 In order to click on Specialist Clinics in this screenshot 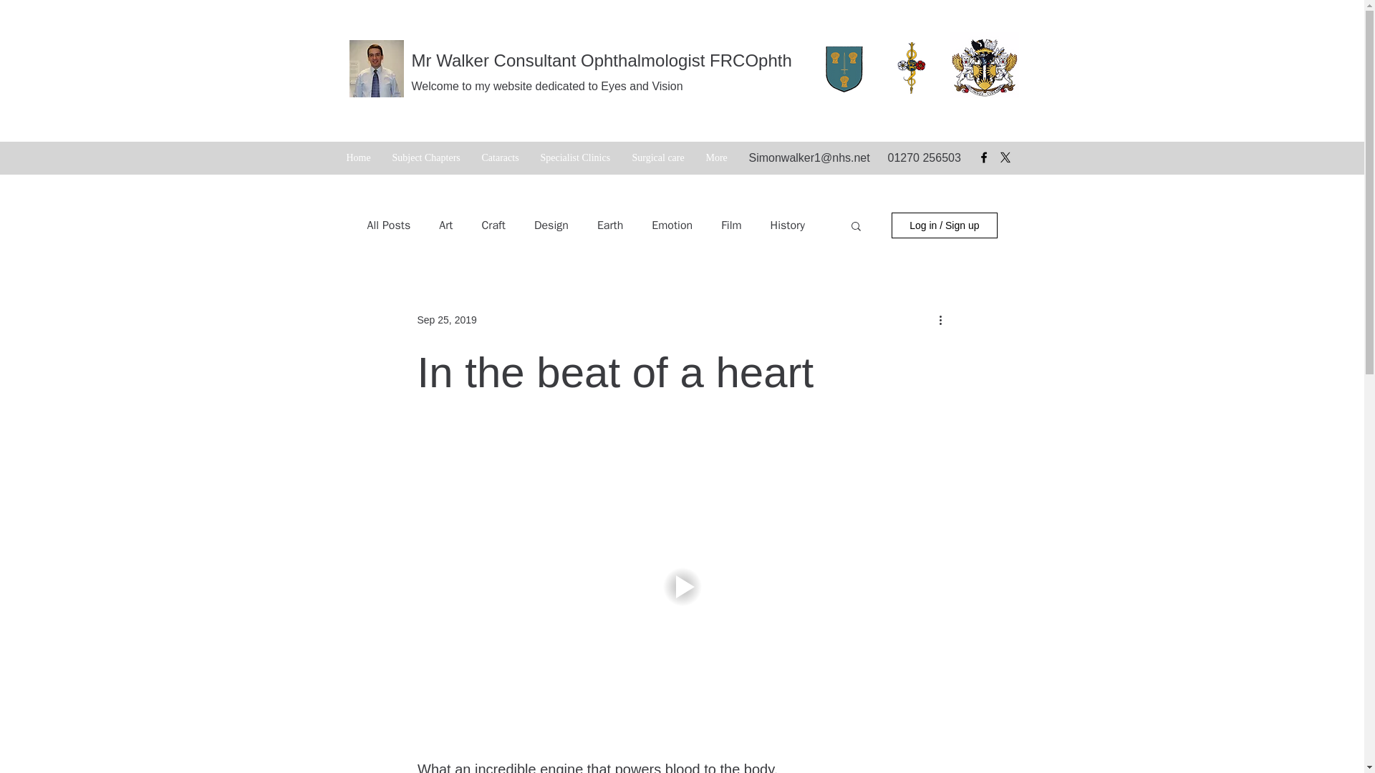, I will do `click(575, 158)`.